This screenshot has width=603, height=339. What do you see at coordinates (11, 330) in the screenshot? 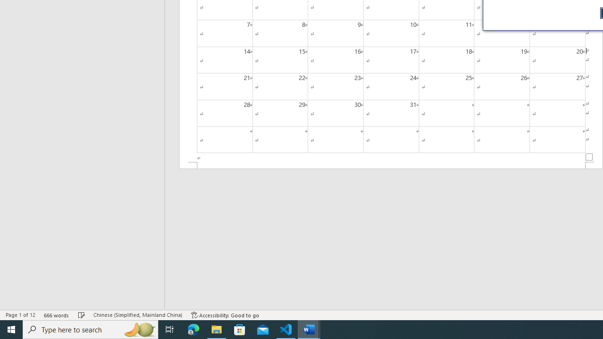
I see `Start` at bounding box center [11, 330].